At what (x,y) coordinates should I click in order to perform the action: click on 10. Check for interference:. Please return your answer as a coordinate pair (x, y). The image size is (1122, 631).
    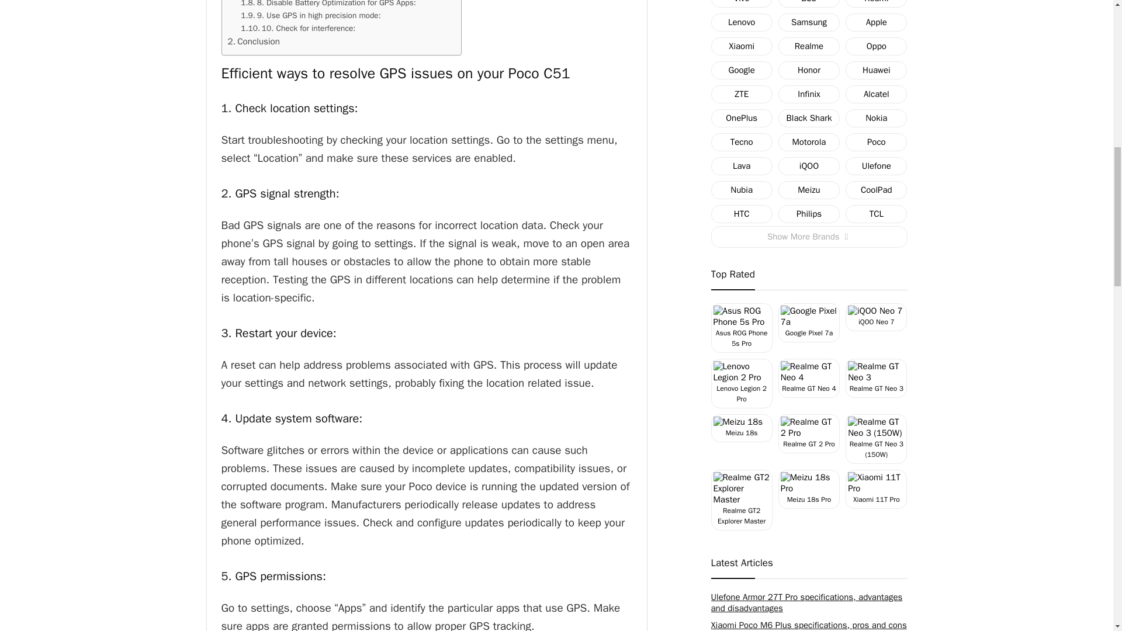
    Looking at the image, I should click on (298, 28).